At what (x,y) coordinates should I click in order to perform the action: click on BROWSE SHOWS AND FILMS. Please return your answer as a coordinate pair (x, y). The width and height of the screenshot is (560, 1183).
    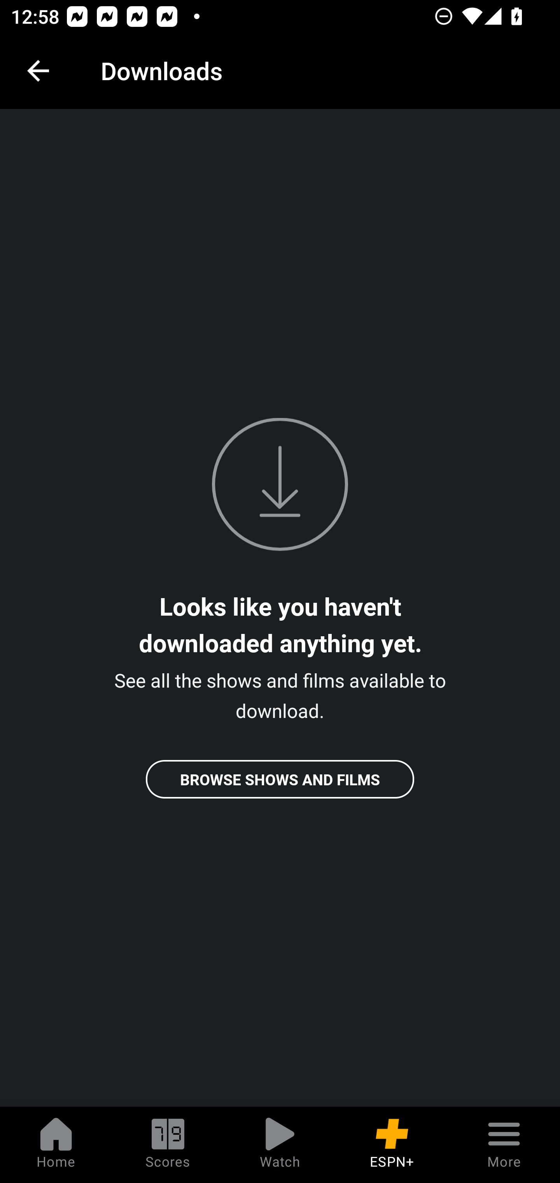
    Looking at the image, I should click on (280, 779).